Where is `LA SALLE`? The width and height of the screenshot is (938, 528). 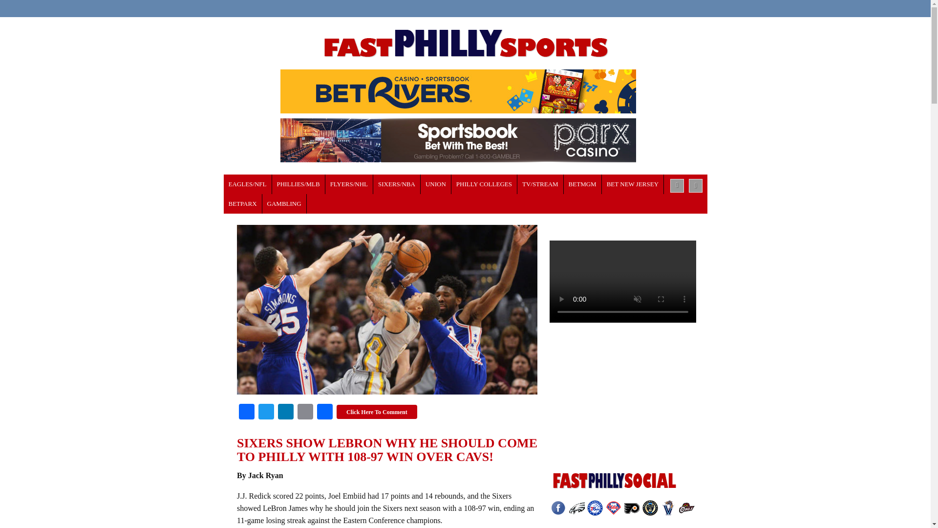
LA SALLE is located at coordinates (484, 184).